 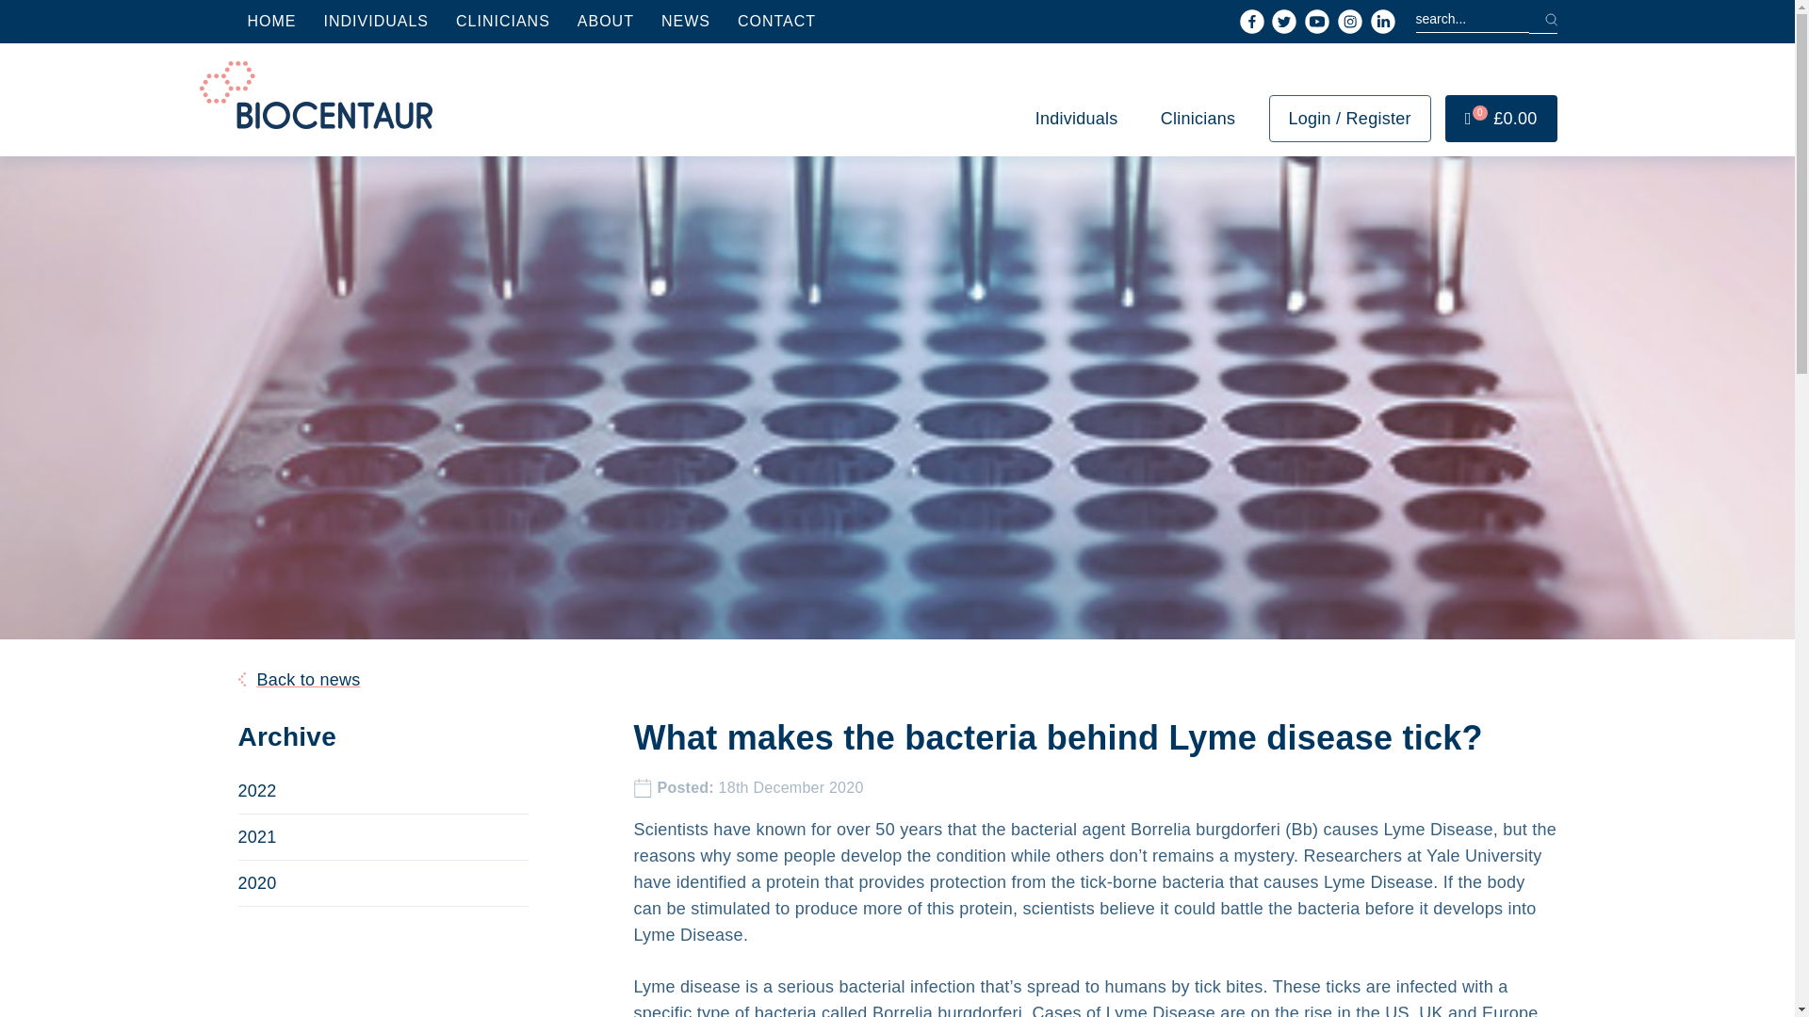 What do you see at coordinates (605, 22) in the screenshot?
I see `ABOUT` at bounding box center [605, 22].